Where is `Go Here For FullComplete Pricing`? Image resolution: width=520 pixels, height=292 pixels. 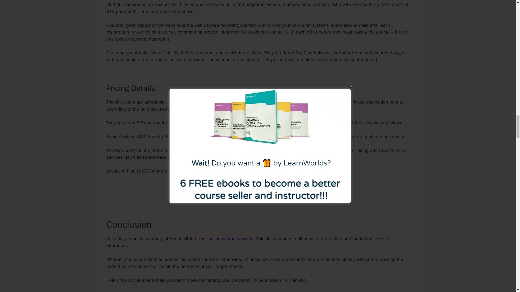
Go Here For FullComplete Pricing is located at coordinates (258, 190).